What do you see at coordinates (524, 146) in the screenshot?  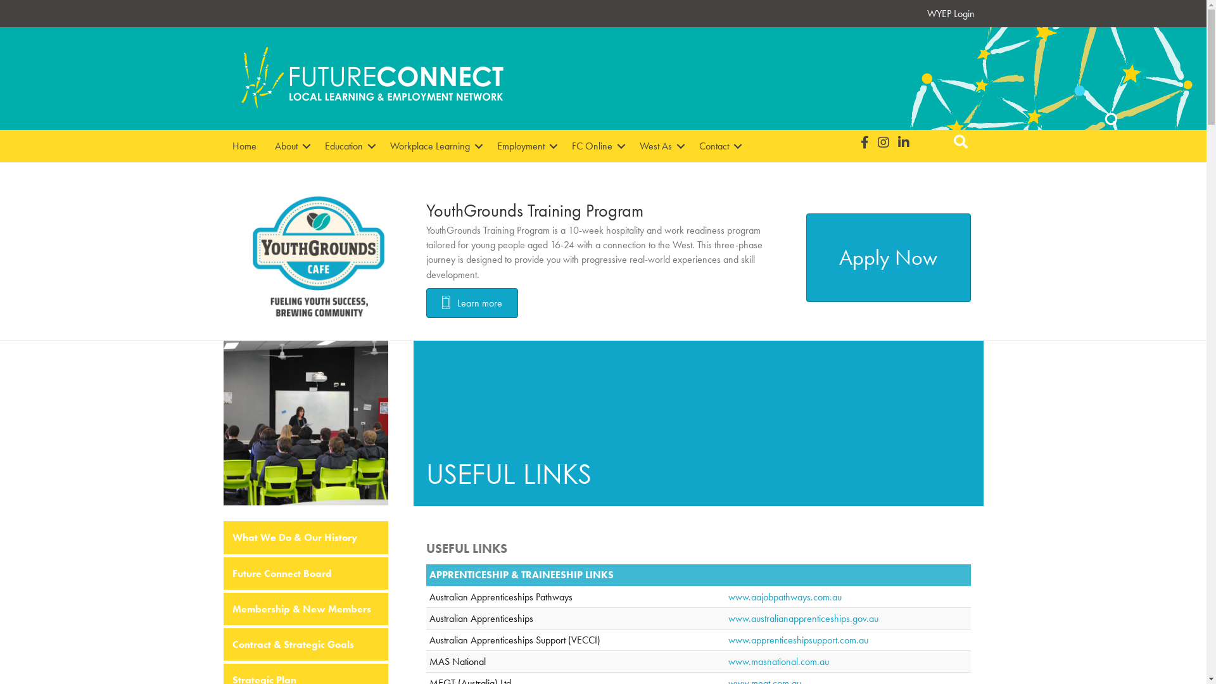 I see `Employment` at bounding box center [524, 146].